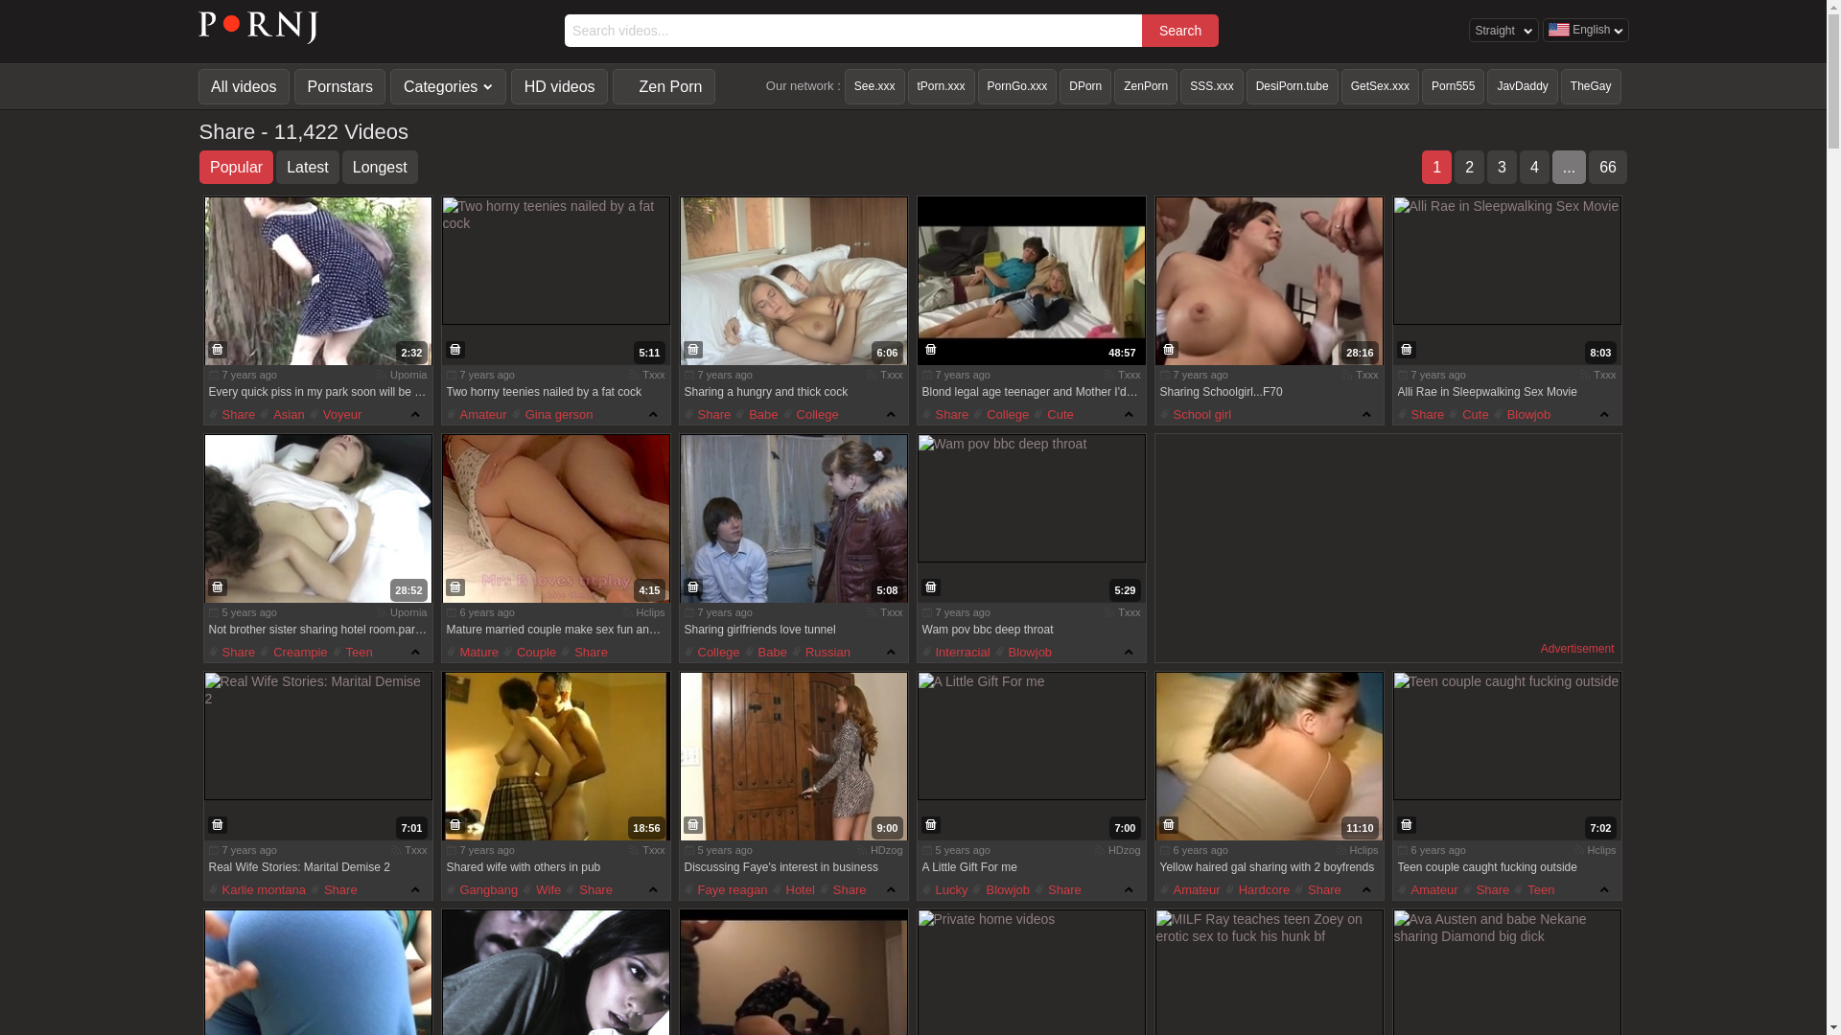 This screenshot has height=1035, width=1841. What do you see at coordinates (1031, 736) in the screenshot?
I see `A Little Gift For me` at bounding box center [1031, 736].